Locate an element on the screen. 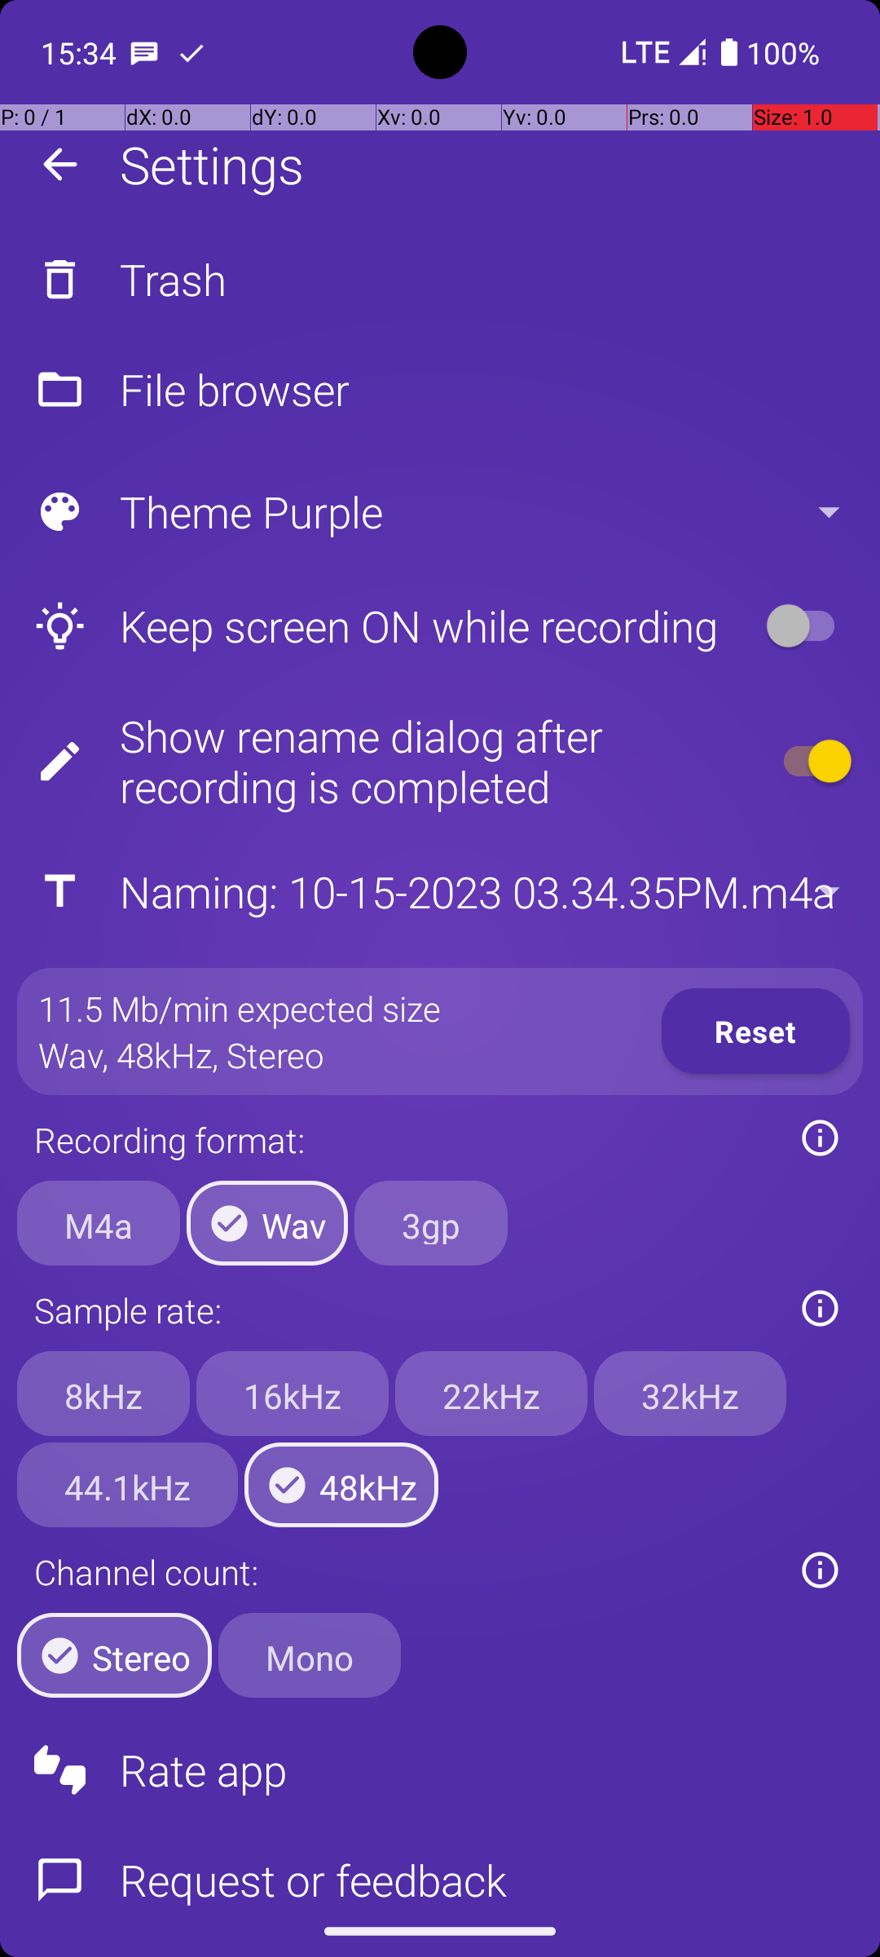 Image resolution: width=880 pixels, height=1957 pixels. Wav, 48kHz, Stereo is located at coordinates (182, 1055).